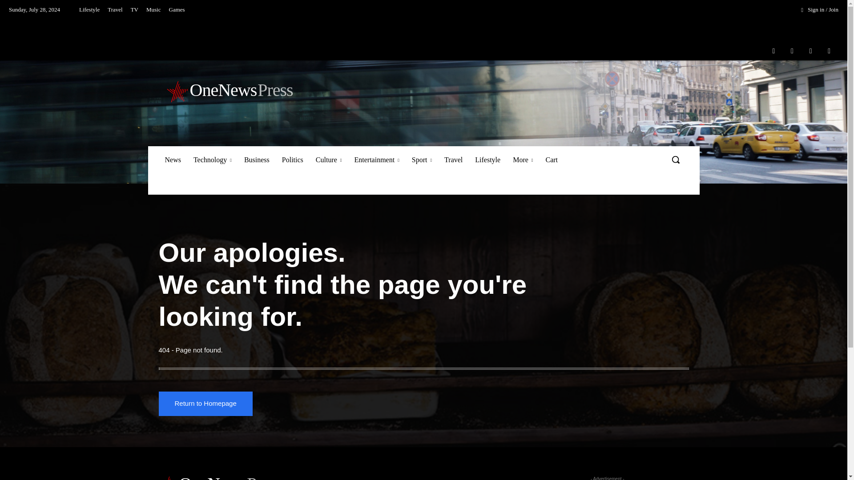  I want to click on Lifestyle, so click(89, 10).